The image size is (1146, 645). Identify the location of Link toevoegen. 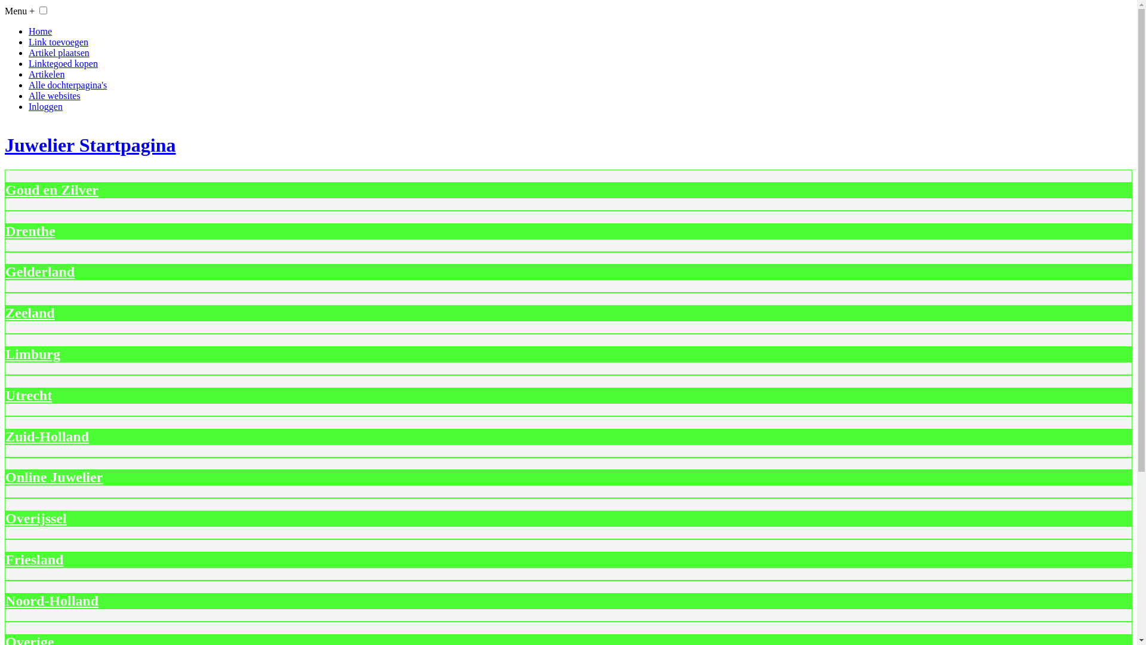
(58, 42).